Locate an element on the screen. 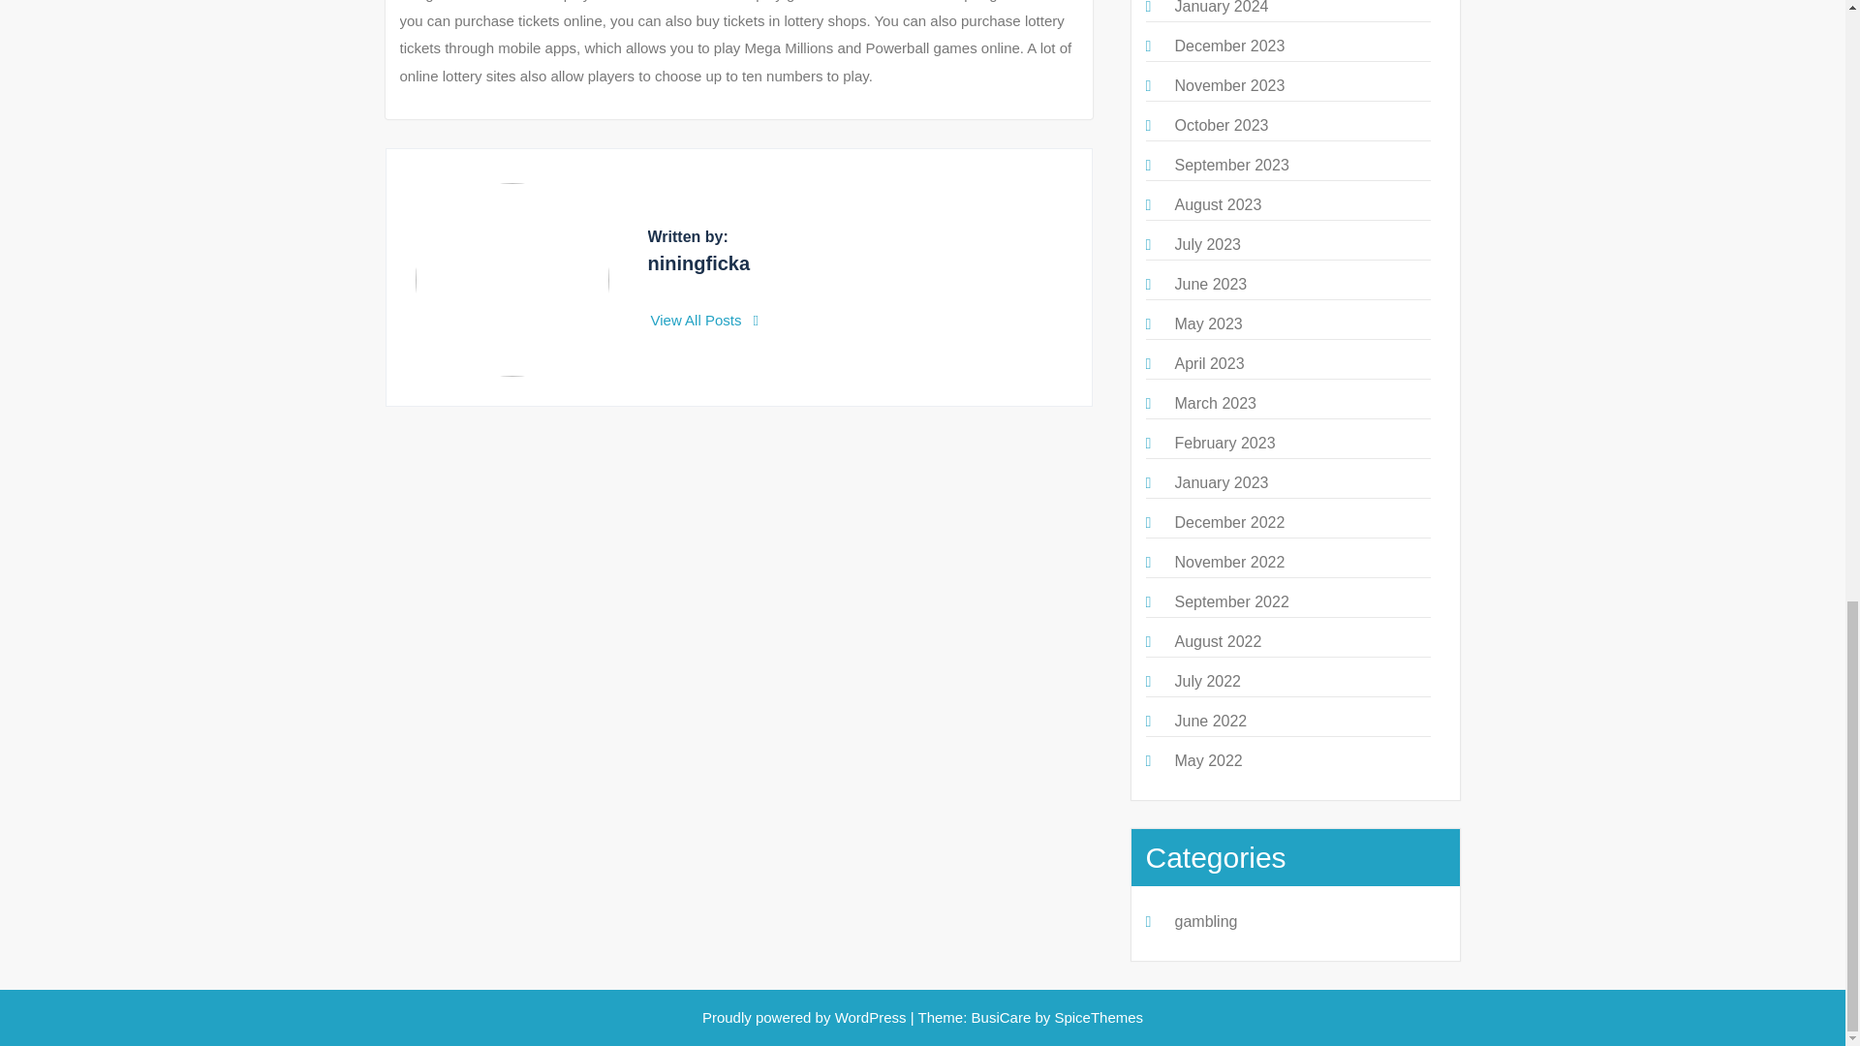 This screenshot has width=1860, height=1046. September 2023 is located at coordinates (1230, 165).